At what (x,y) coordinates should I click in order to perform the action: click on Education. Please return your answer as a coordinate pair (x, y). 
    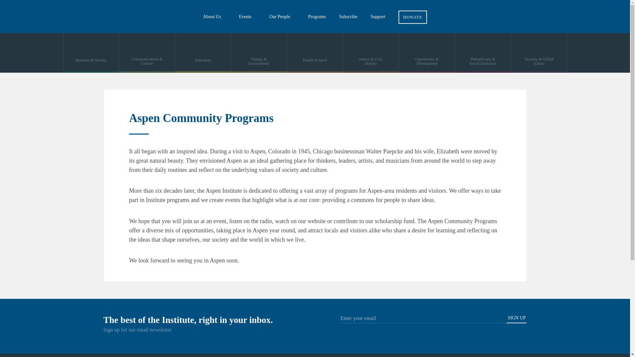
    Looking at the image, I should click on (203, 53).